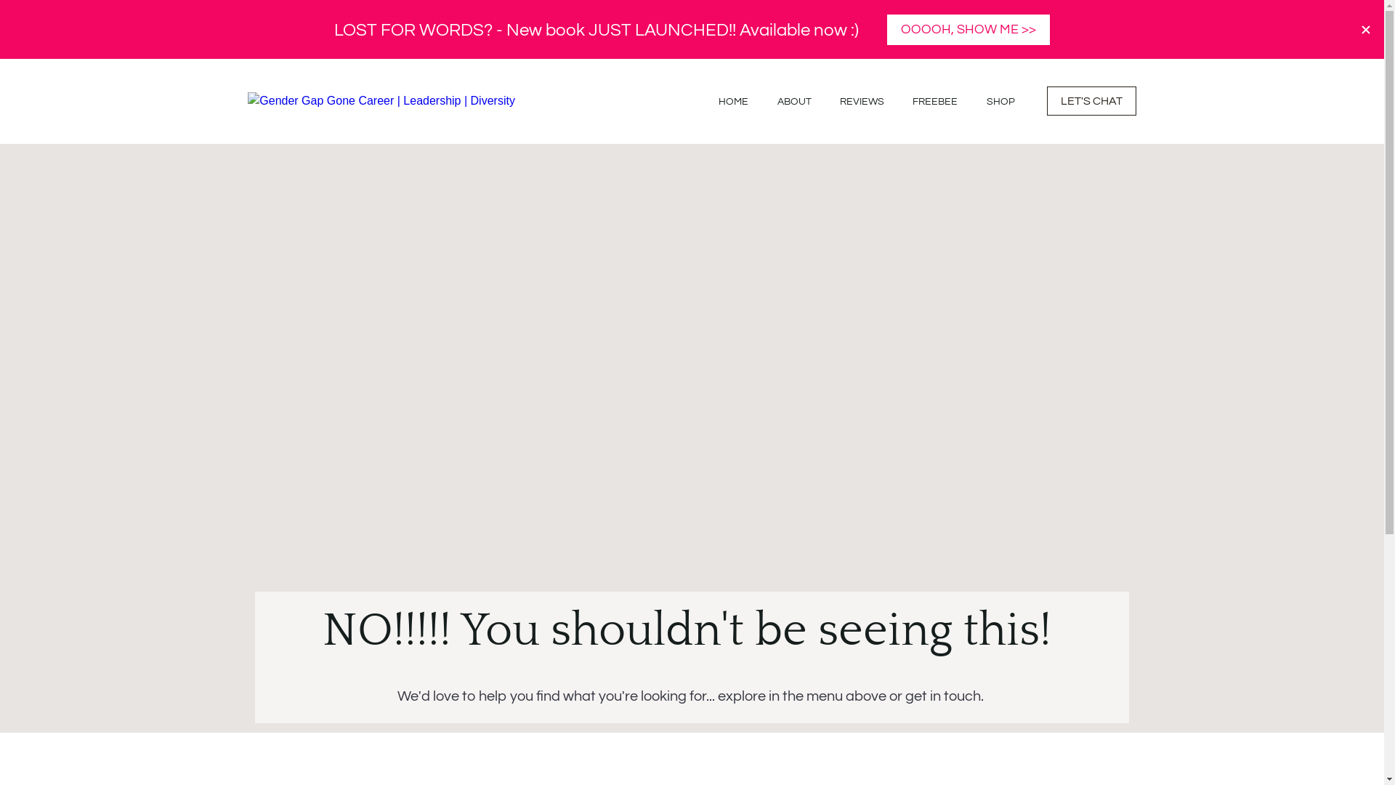 The image size is (1395, 785). I want to click on LET'S CHAT, so click(1091, 101).